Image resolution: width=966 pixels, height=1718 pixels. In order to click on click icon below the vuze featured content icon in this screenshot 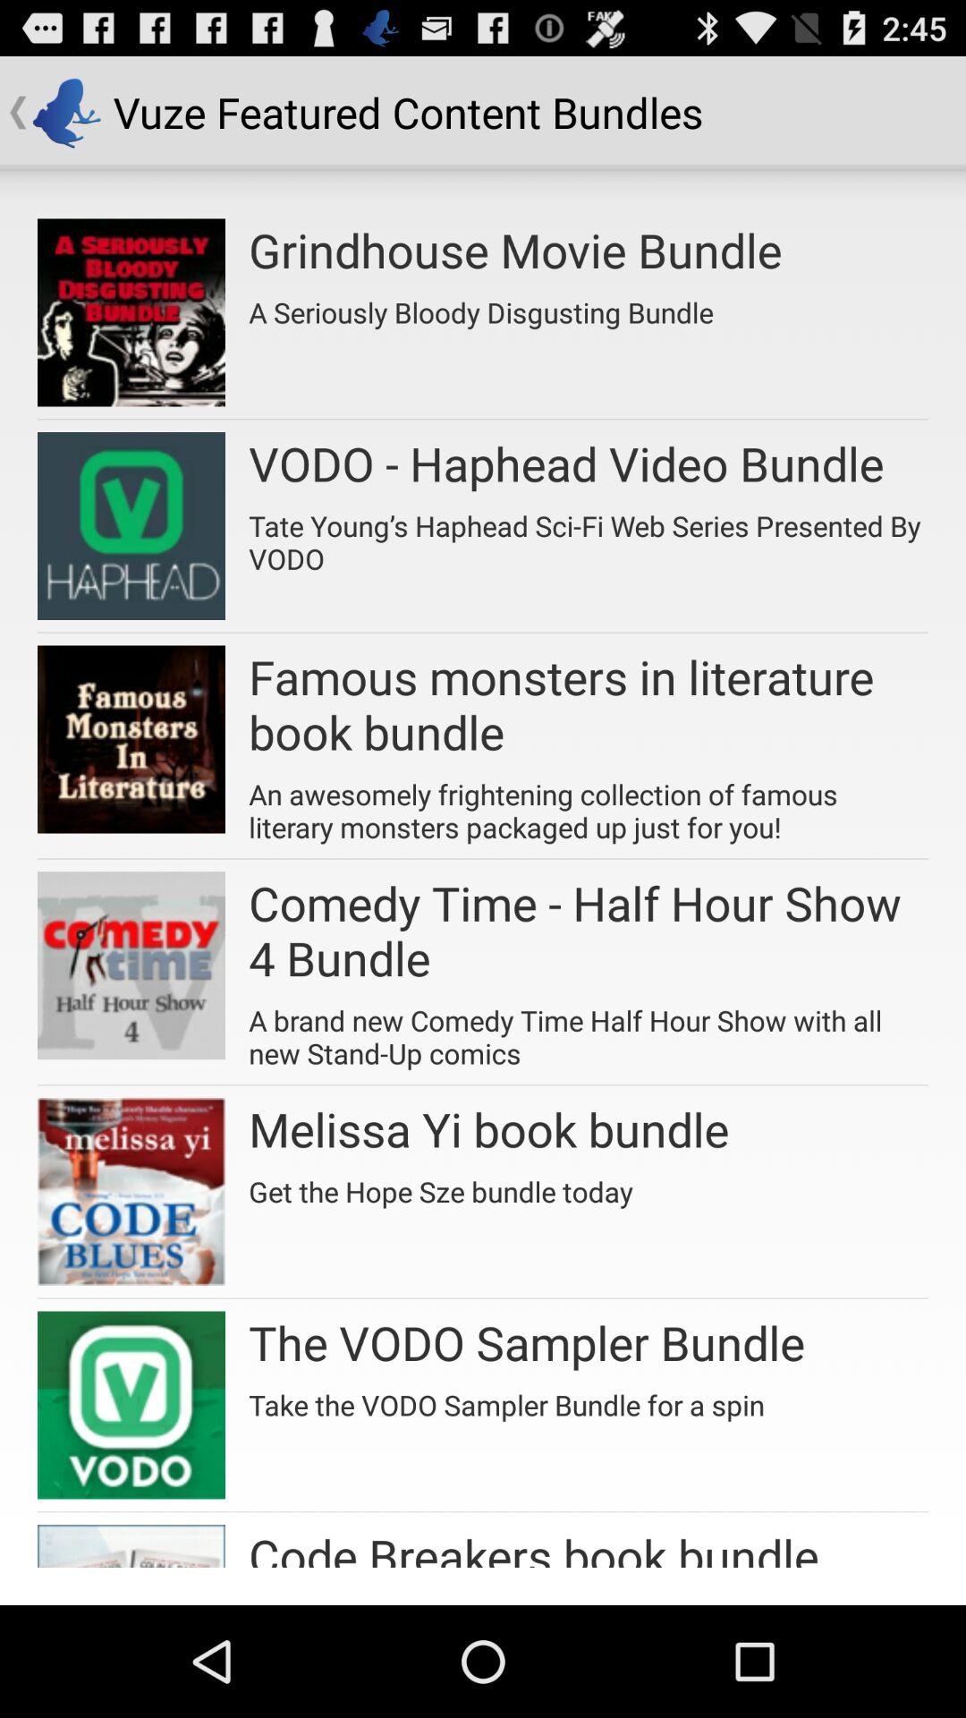, I will do `click(515, 250)`.